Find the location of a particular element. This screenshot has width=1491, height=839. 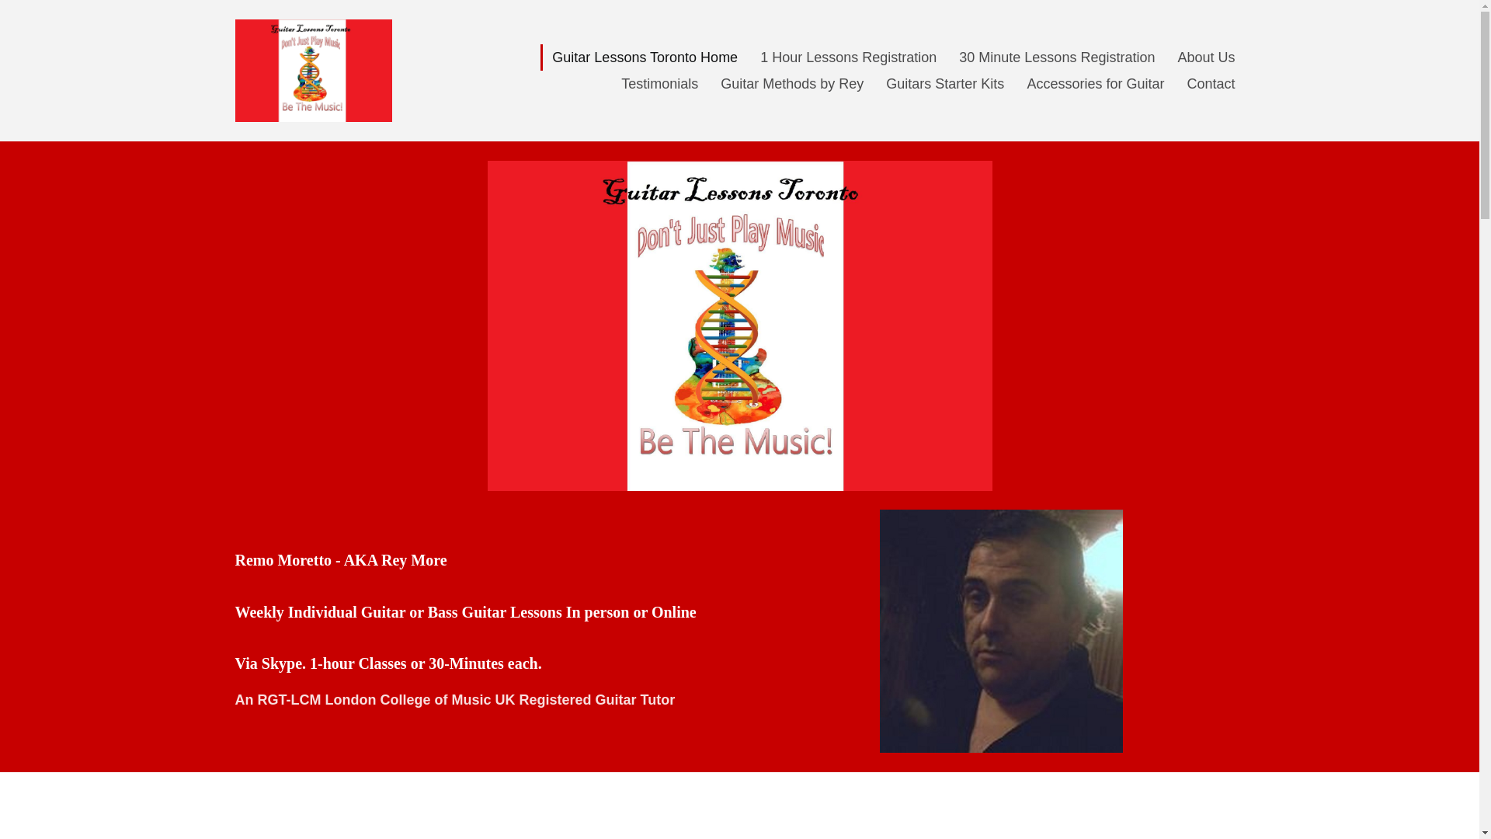

About Us is located at coordinates (1205, 57).